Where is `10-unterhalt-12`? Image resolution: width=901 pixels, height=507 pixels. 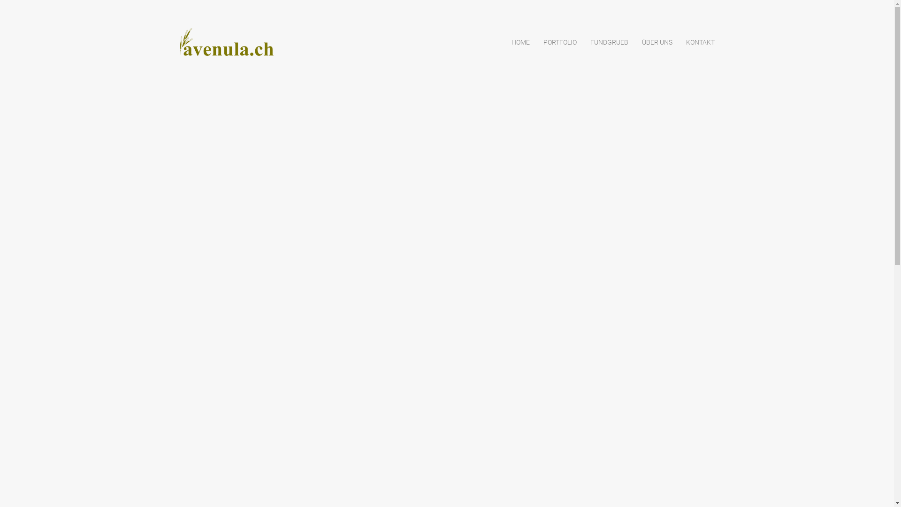 10-unterhalt-12 is located at coordinates (615, 179).